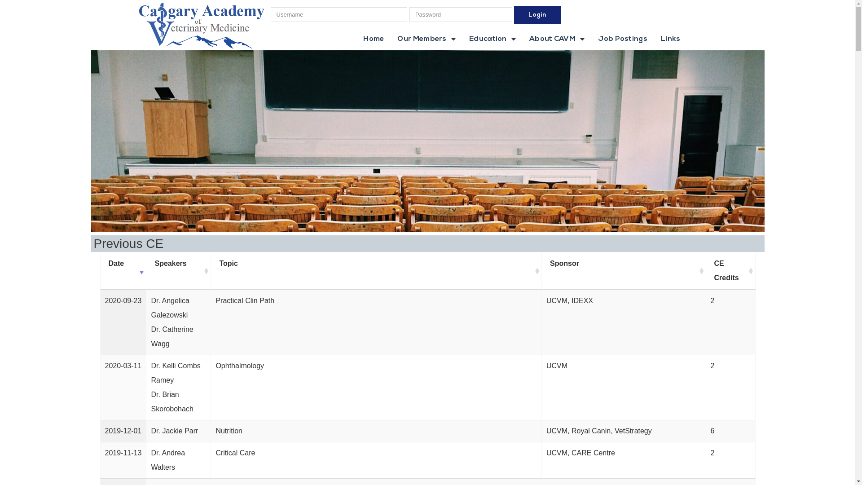 This screenshot has height=485, width=862. I want to click on Job Postings, so click(623, 40).